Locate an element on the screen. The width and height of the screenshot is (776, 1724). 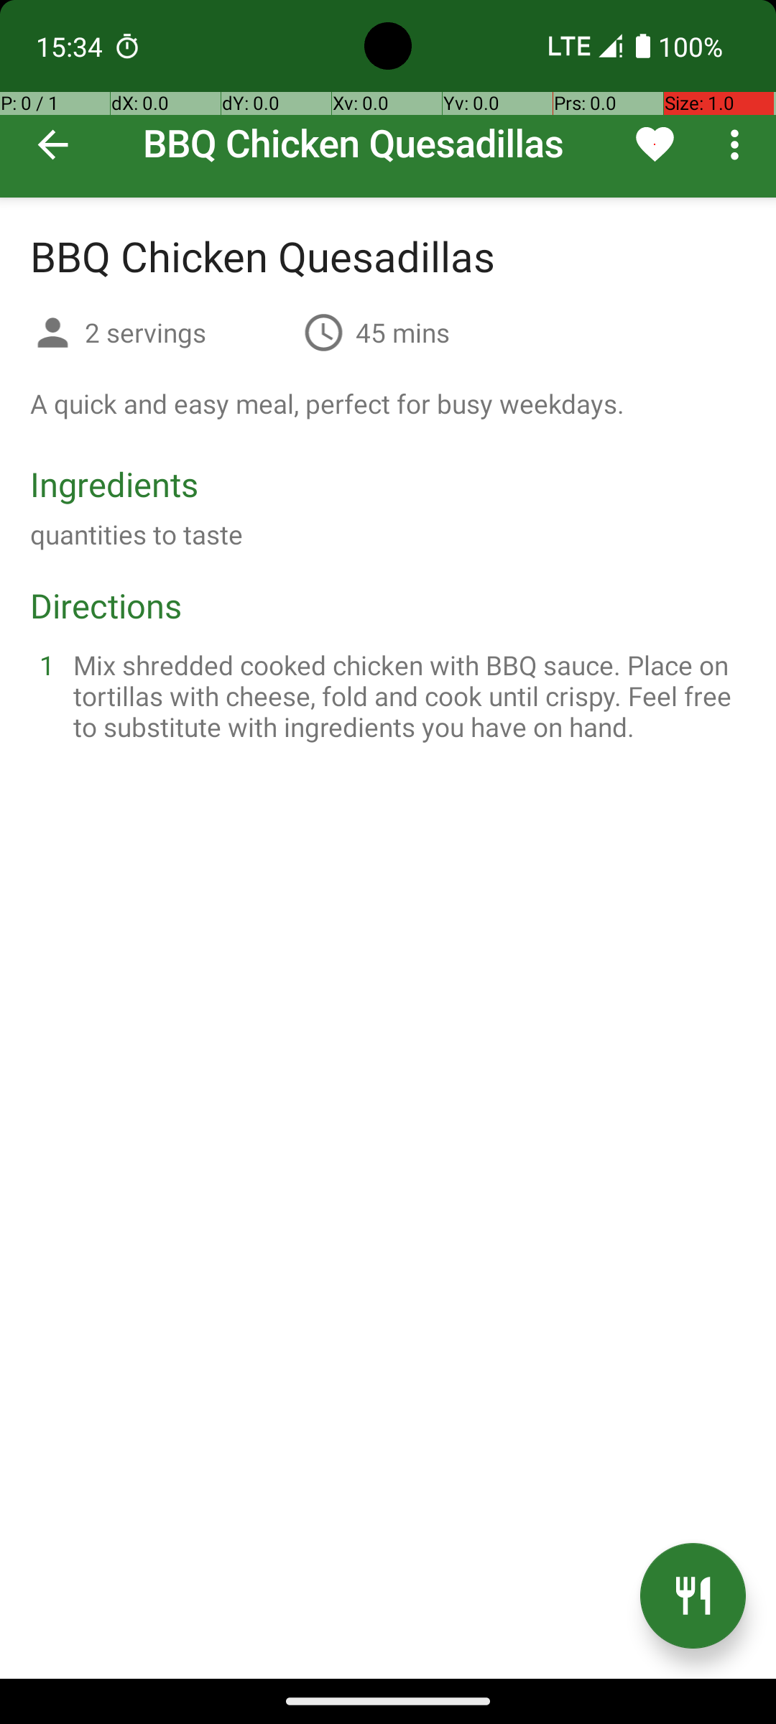
Mix shredded cooked chicken with BBQ sauce. Place on tortillas with cheese, fold and cook until crispy. Feel free to substitute with ingredients you have on hand. is located at coordinates (405, 695).